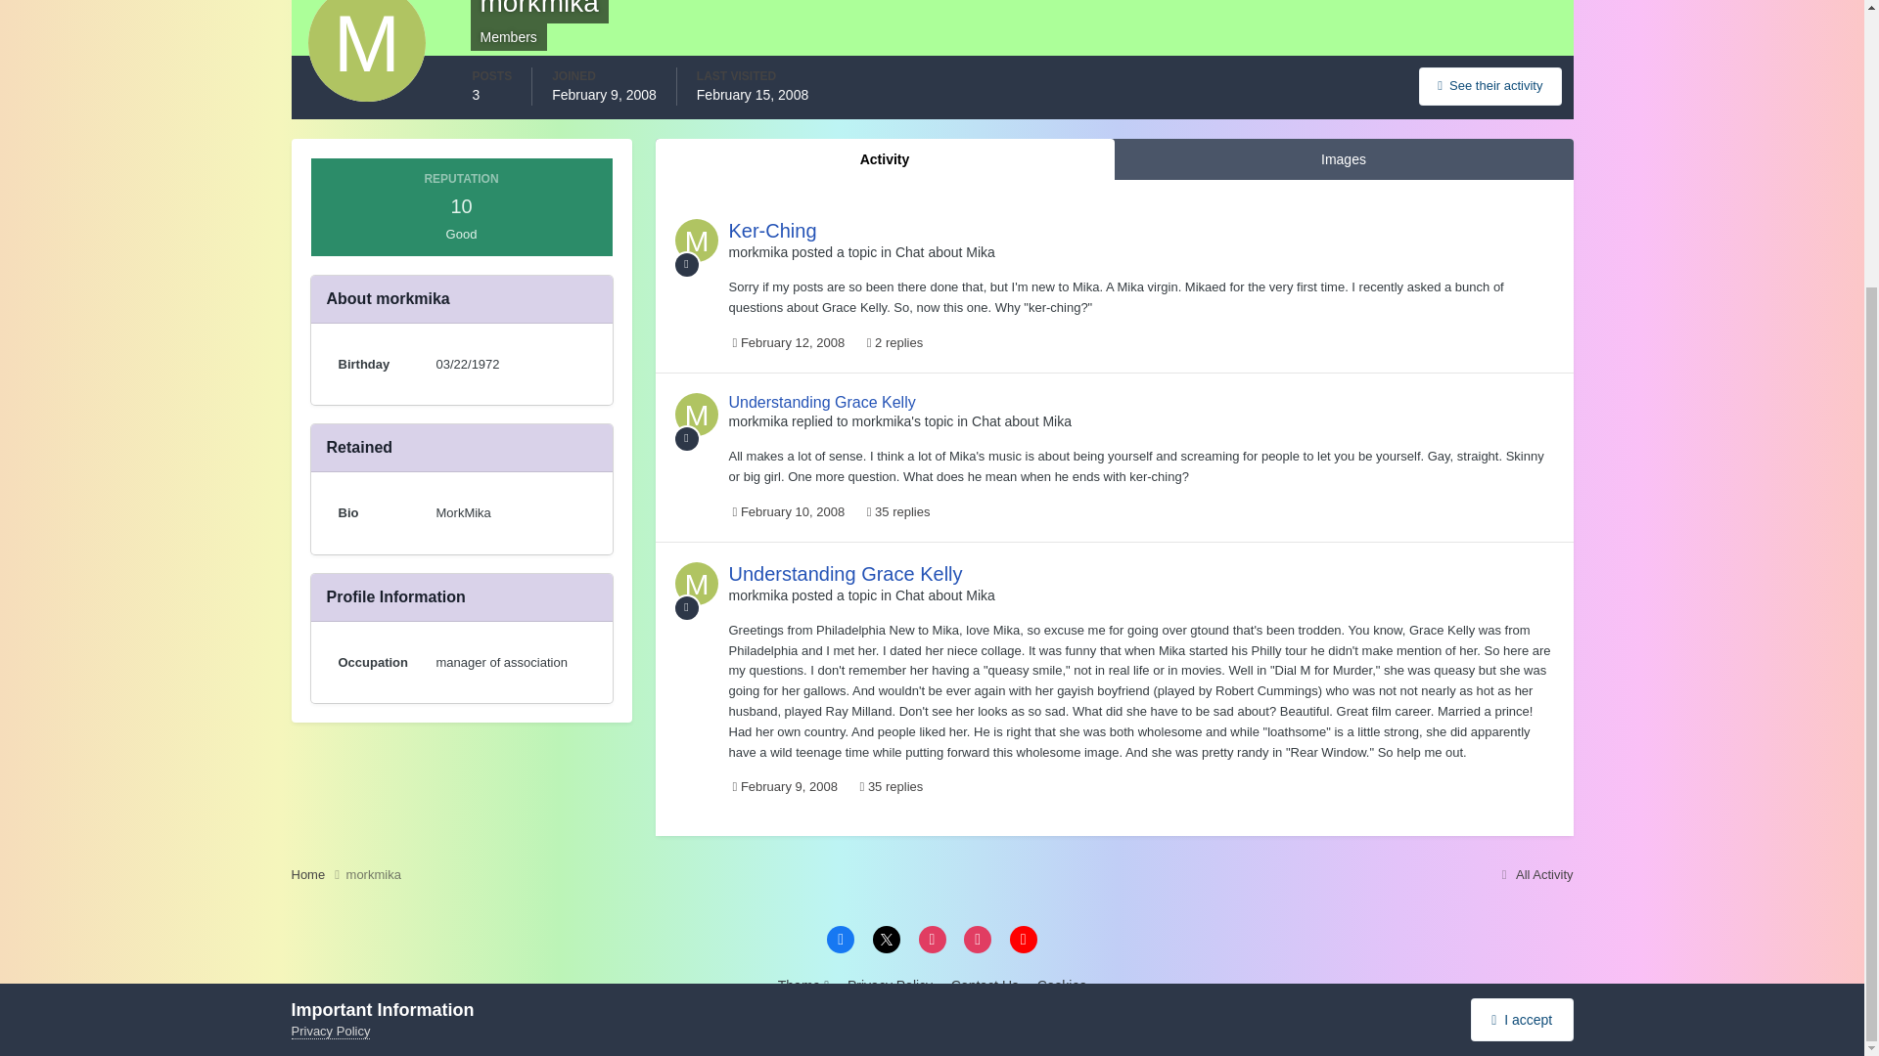 The width and height of the screenshot is (1879, 1056). I want to click on Activity, so click(885, 158).